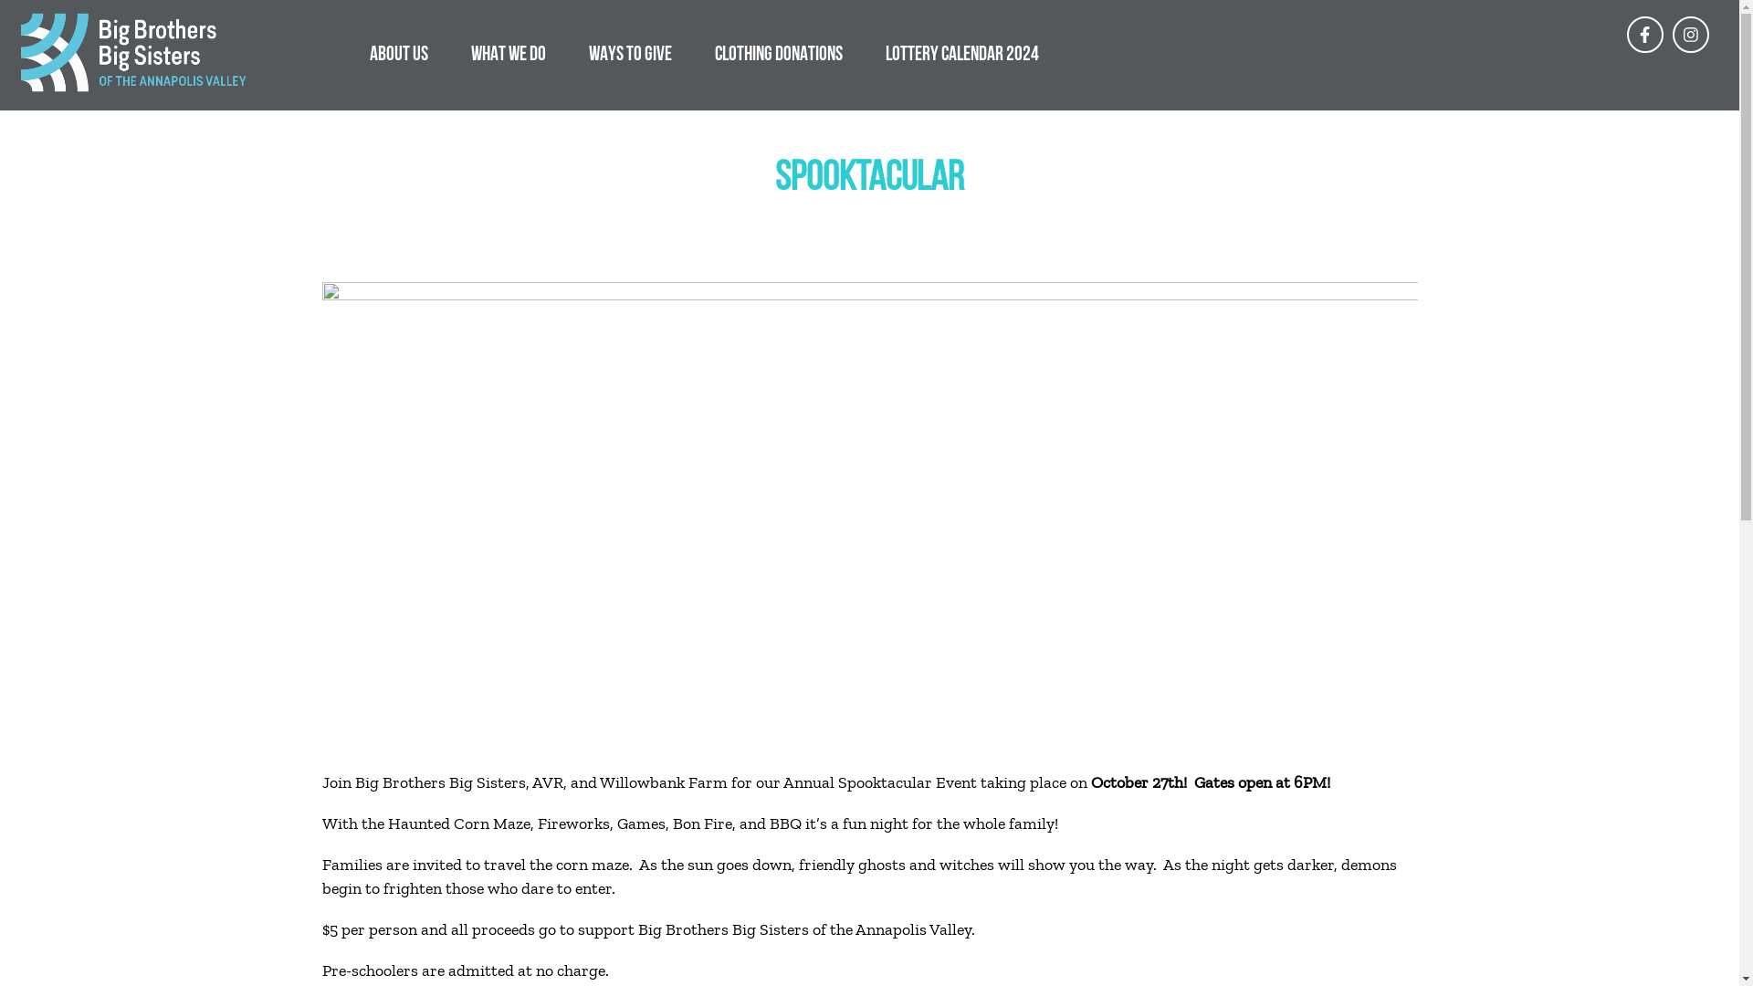 The image size is (1753, 986). I want to click on WAYS TO GIVE, so click(630, 53).